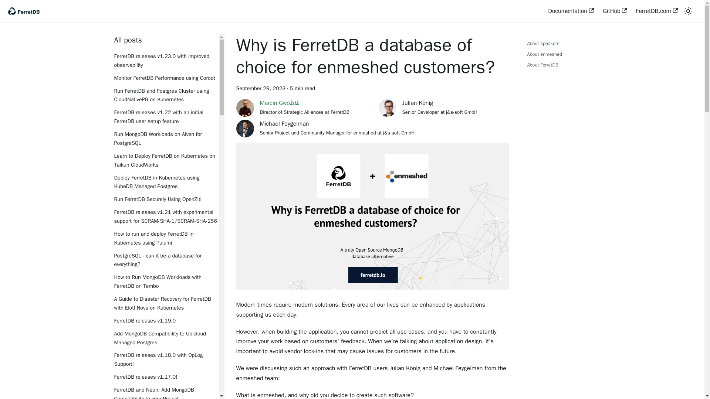  I want to click on Add MongoDB Compatibility to Ubicloud Managed Postgres, so click(166, 338).